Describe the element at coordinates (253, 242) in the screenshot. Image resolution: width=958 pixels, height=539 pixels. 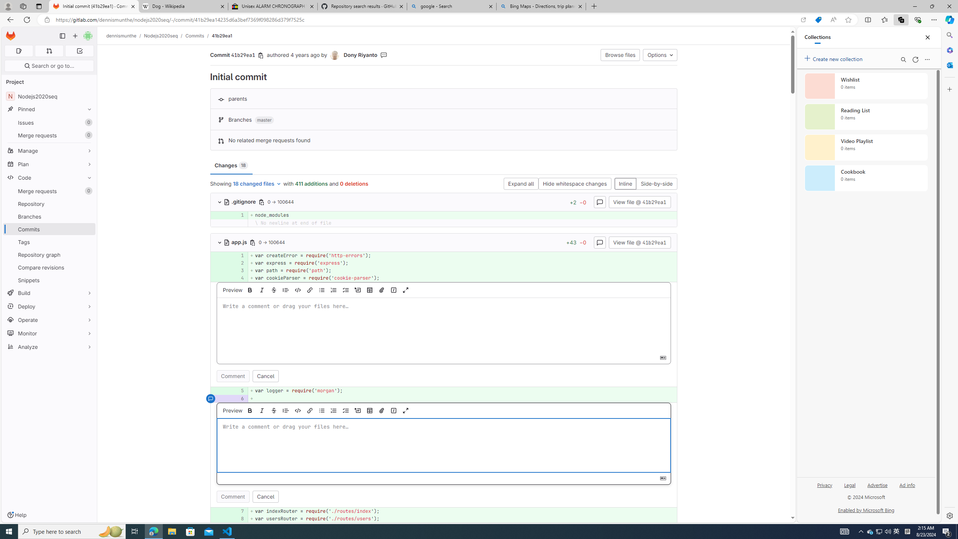
I see `Copy file path` at that location.